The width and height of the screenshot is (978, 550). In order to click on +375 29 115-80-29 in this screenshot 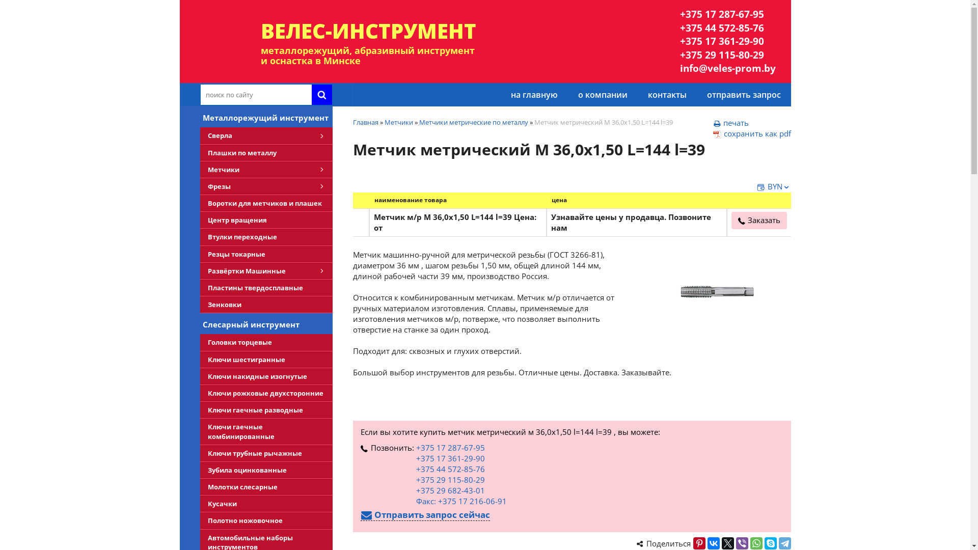, I will do `click(727, 55)`.